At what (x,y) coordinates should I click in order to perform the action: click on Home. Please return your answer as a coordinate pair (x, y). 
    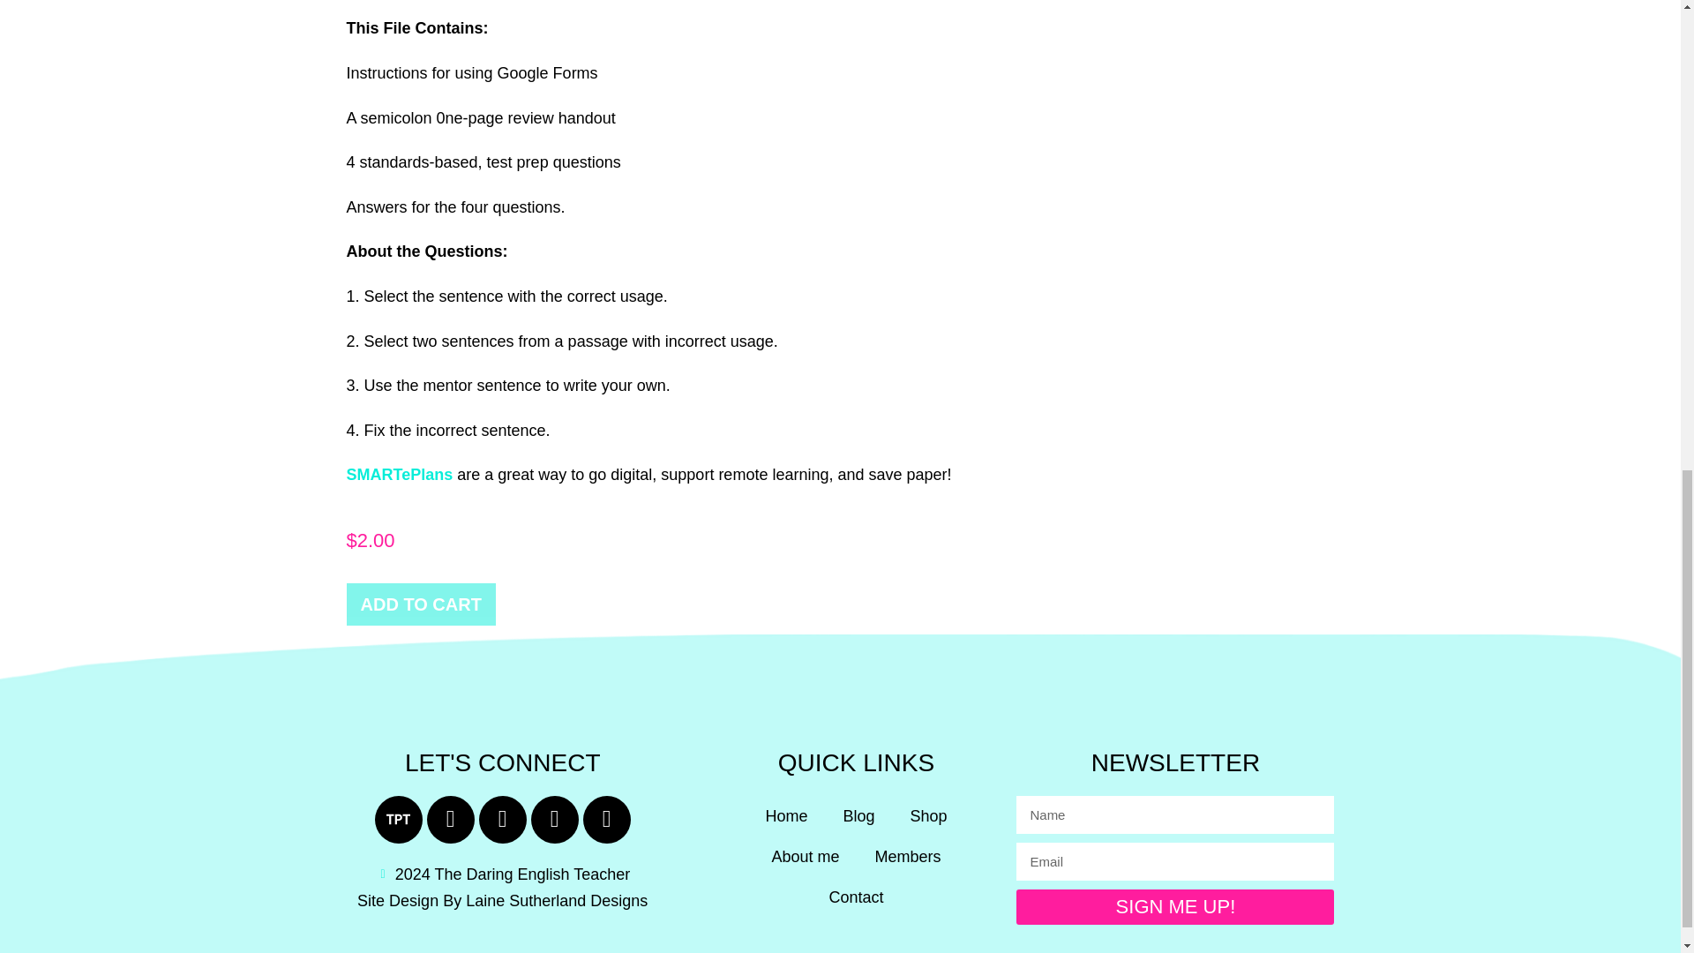
    Looking at the image, I should click on (785, 815).